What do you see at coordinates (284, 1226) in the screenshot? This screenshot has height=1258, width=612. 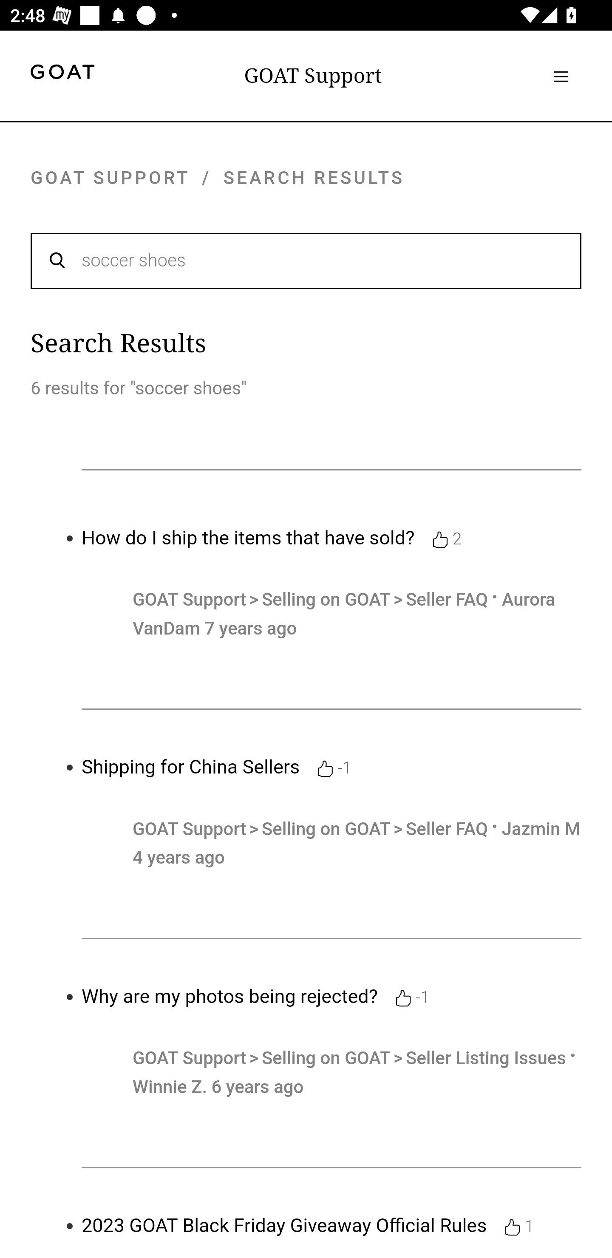 I see `2023 GOAT Black Friday Giveaway Official Rules` at bounding box center [284, 1226].